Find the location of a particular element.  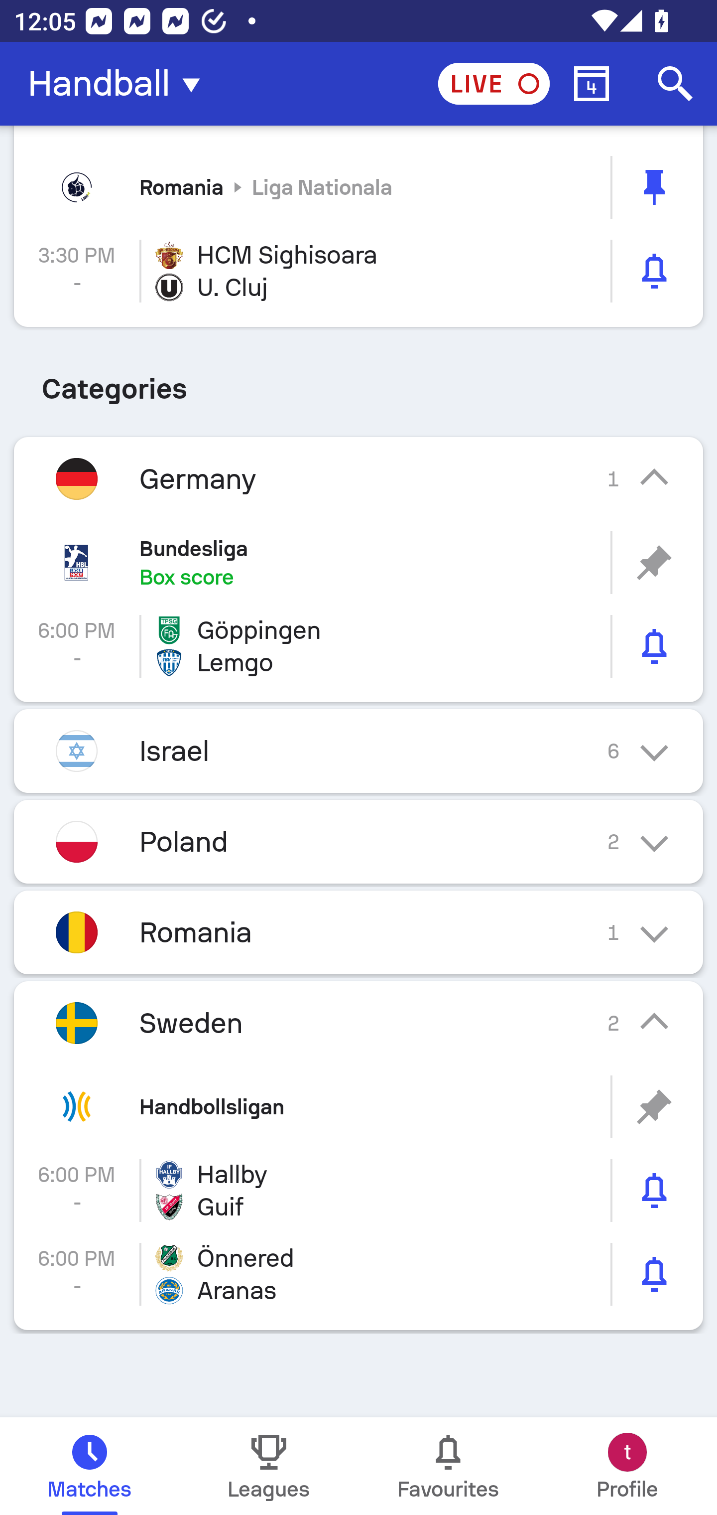

Germany 1 is located at coordinates (358, 478).